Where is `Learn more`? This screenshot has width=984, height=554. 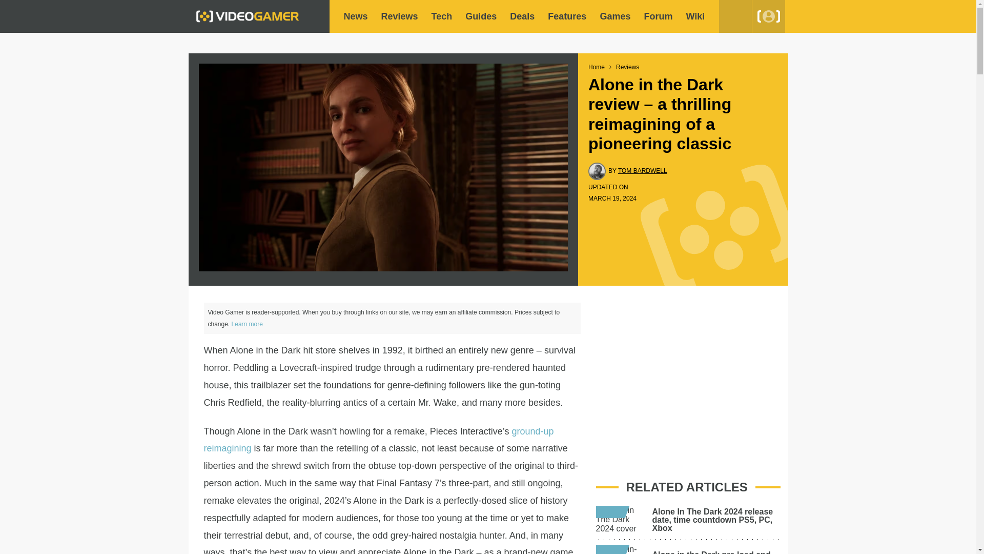
Learn more is located at coordinates (247, 324).